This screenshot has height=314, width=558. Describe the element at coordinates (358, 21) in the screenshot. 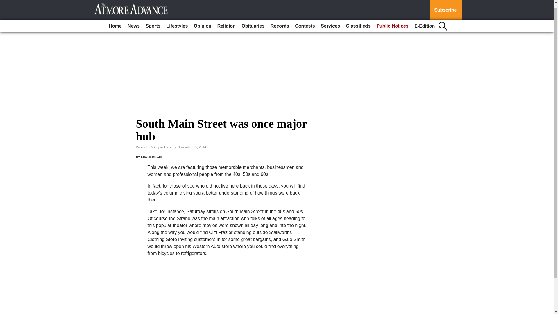

I see `Classifieds` at that location.